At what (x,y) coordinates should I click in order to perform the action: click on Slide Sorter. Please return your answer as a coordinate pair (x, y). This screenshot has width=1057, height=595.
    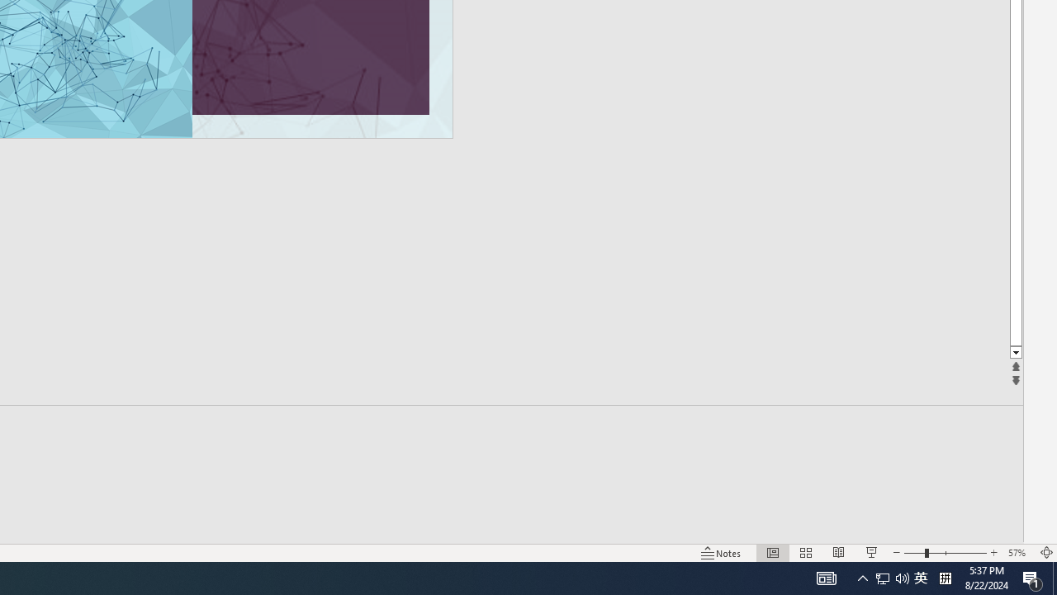
    Looking at the image, I should click on (806, 552).